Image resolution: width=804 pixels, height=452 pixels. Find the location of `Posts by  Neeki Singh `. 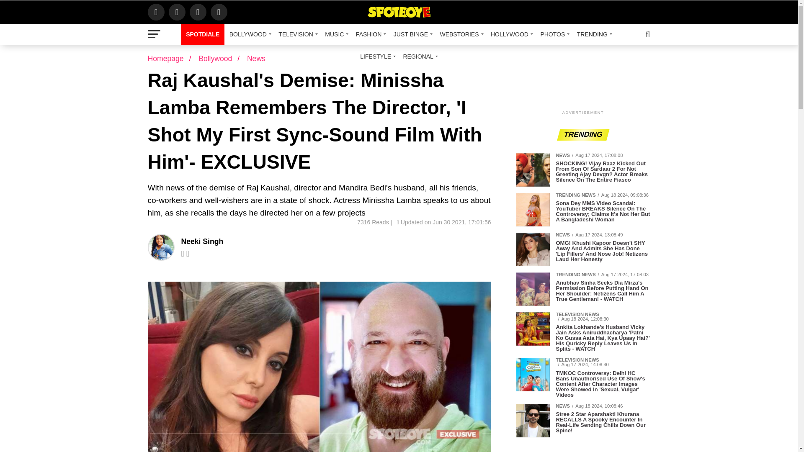

Posts by  Neeki Singh  is located at coordinates (202, 241).